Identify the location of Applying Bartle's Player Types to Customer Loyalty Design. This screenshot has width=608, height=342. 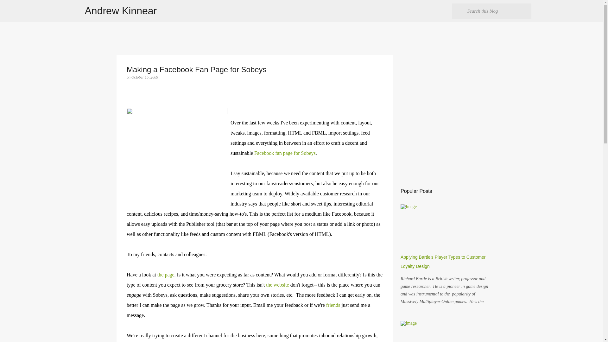
(443, 262).